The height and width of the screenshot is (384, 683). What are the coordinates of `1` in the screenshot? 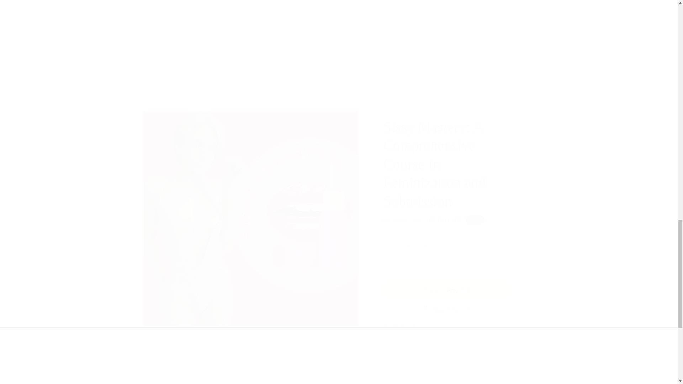 It's located at (408, 245).